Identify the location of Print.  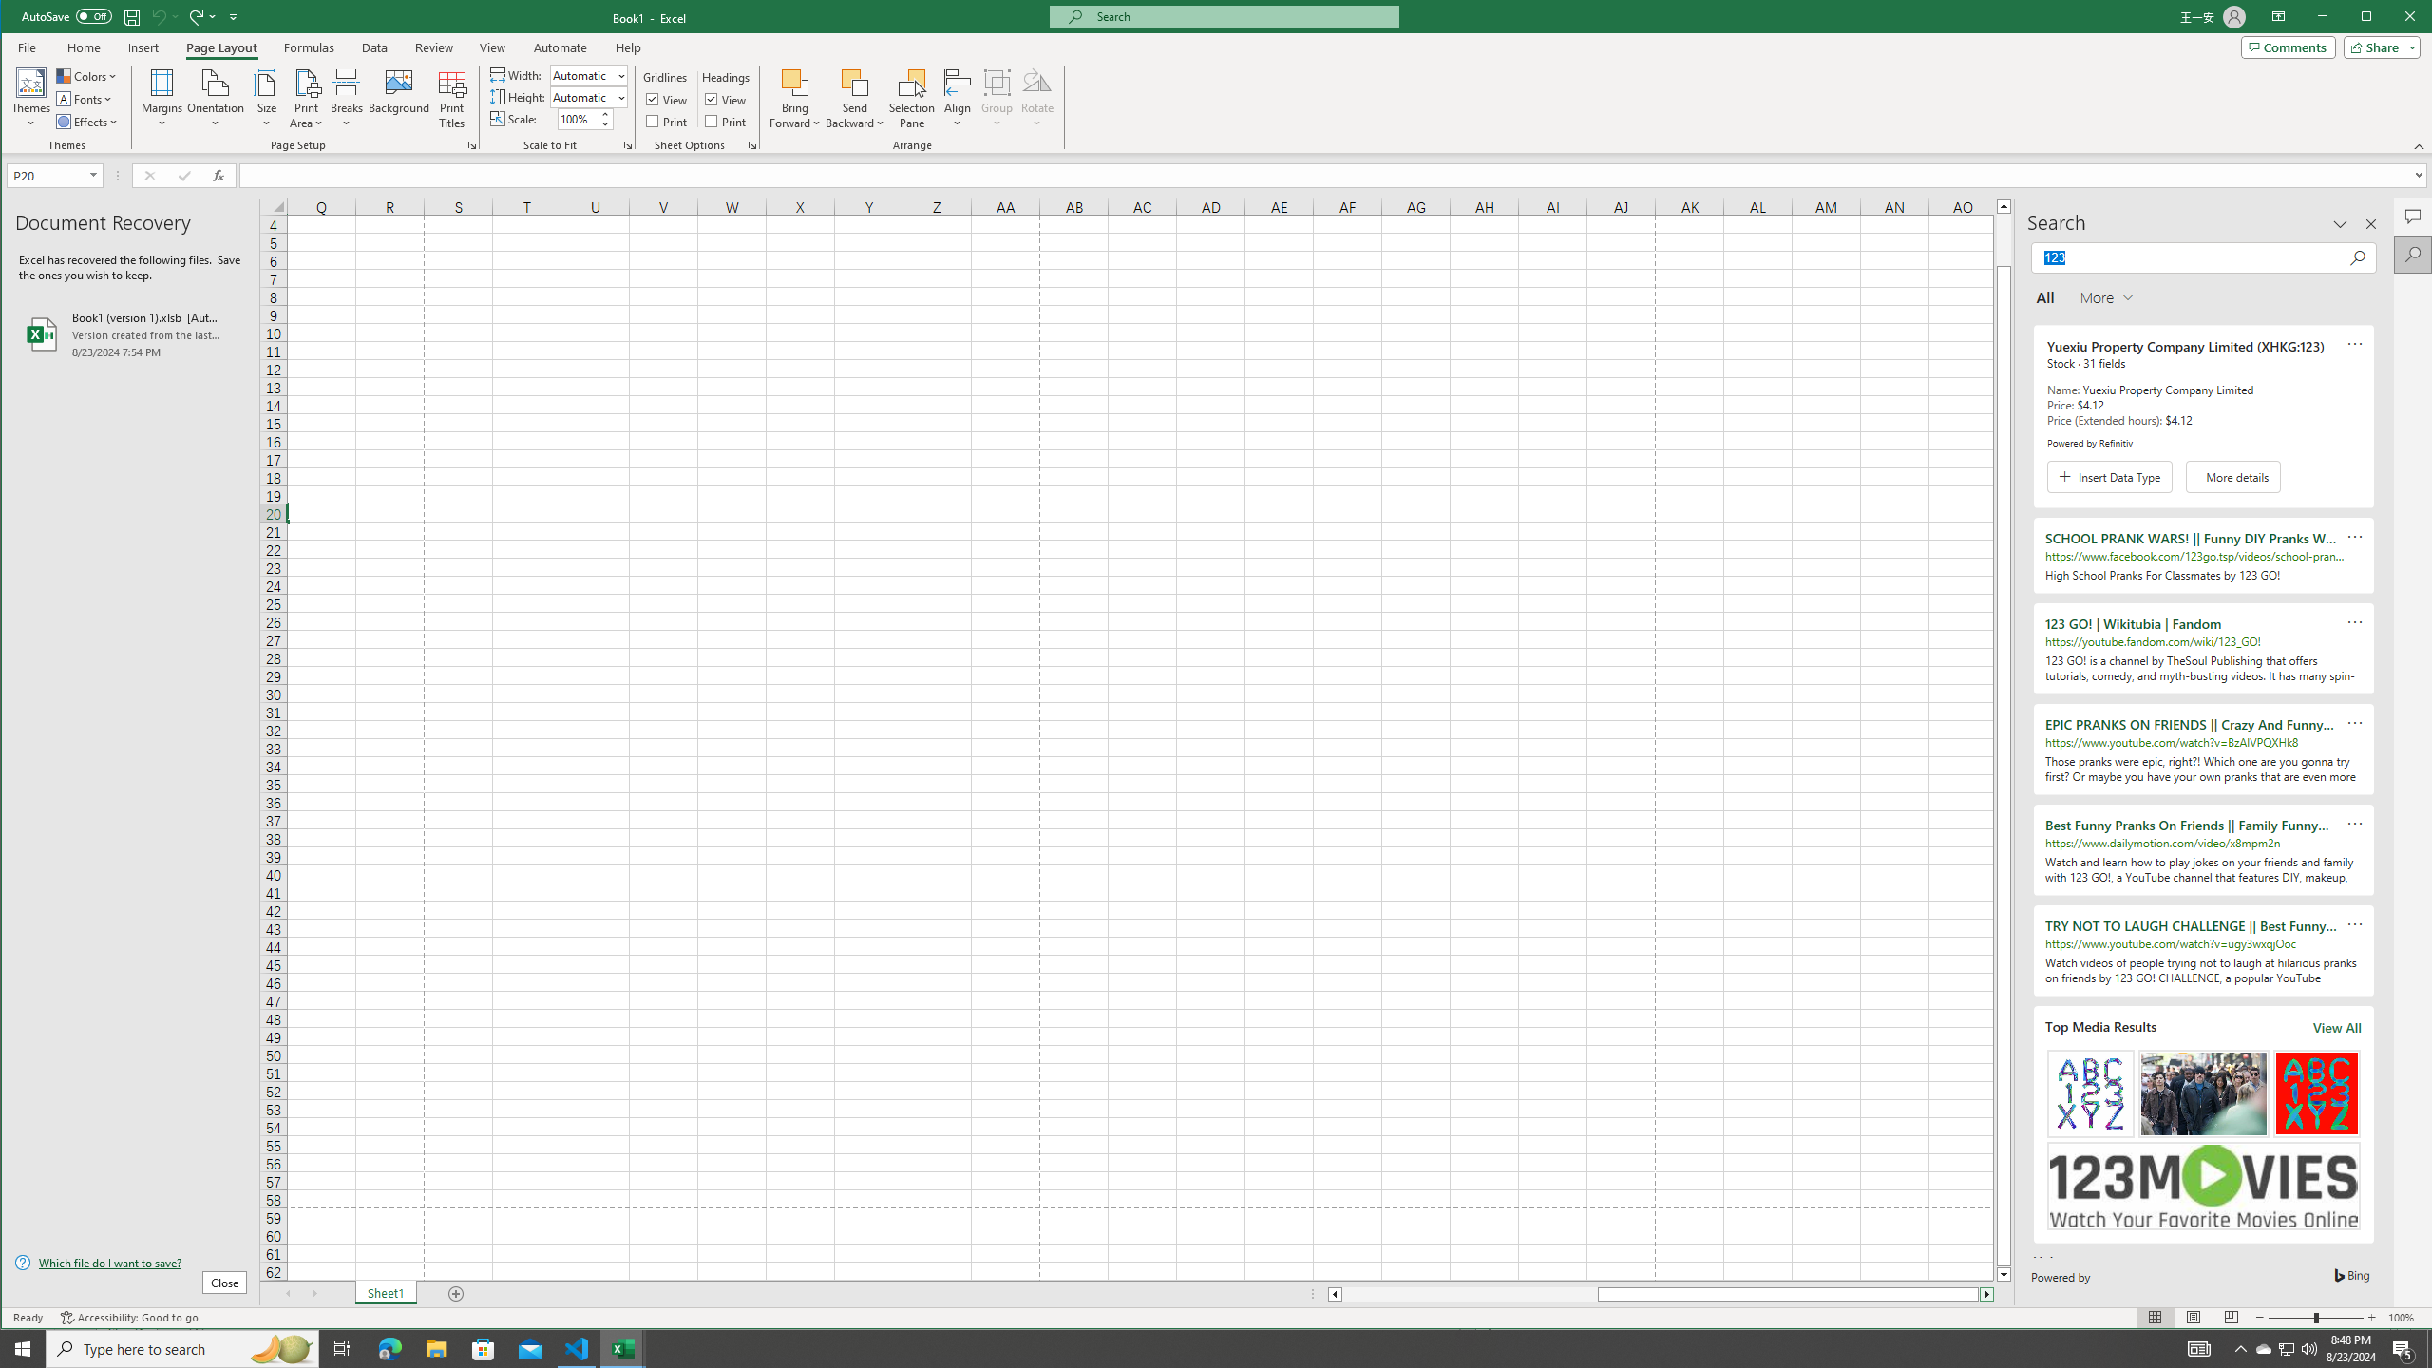
(727, 122).